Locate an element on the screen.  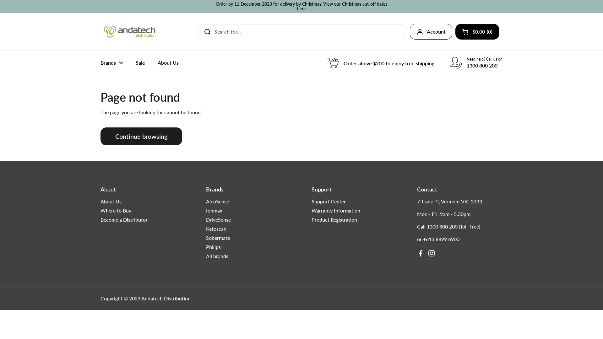
Brands is located at coordinates (112, 63).